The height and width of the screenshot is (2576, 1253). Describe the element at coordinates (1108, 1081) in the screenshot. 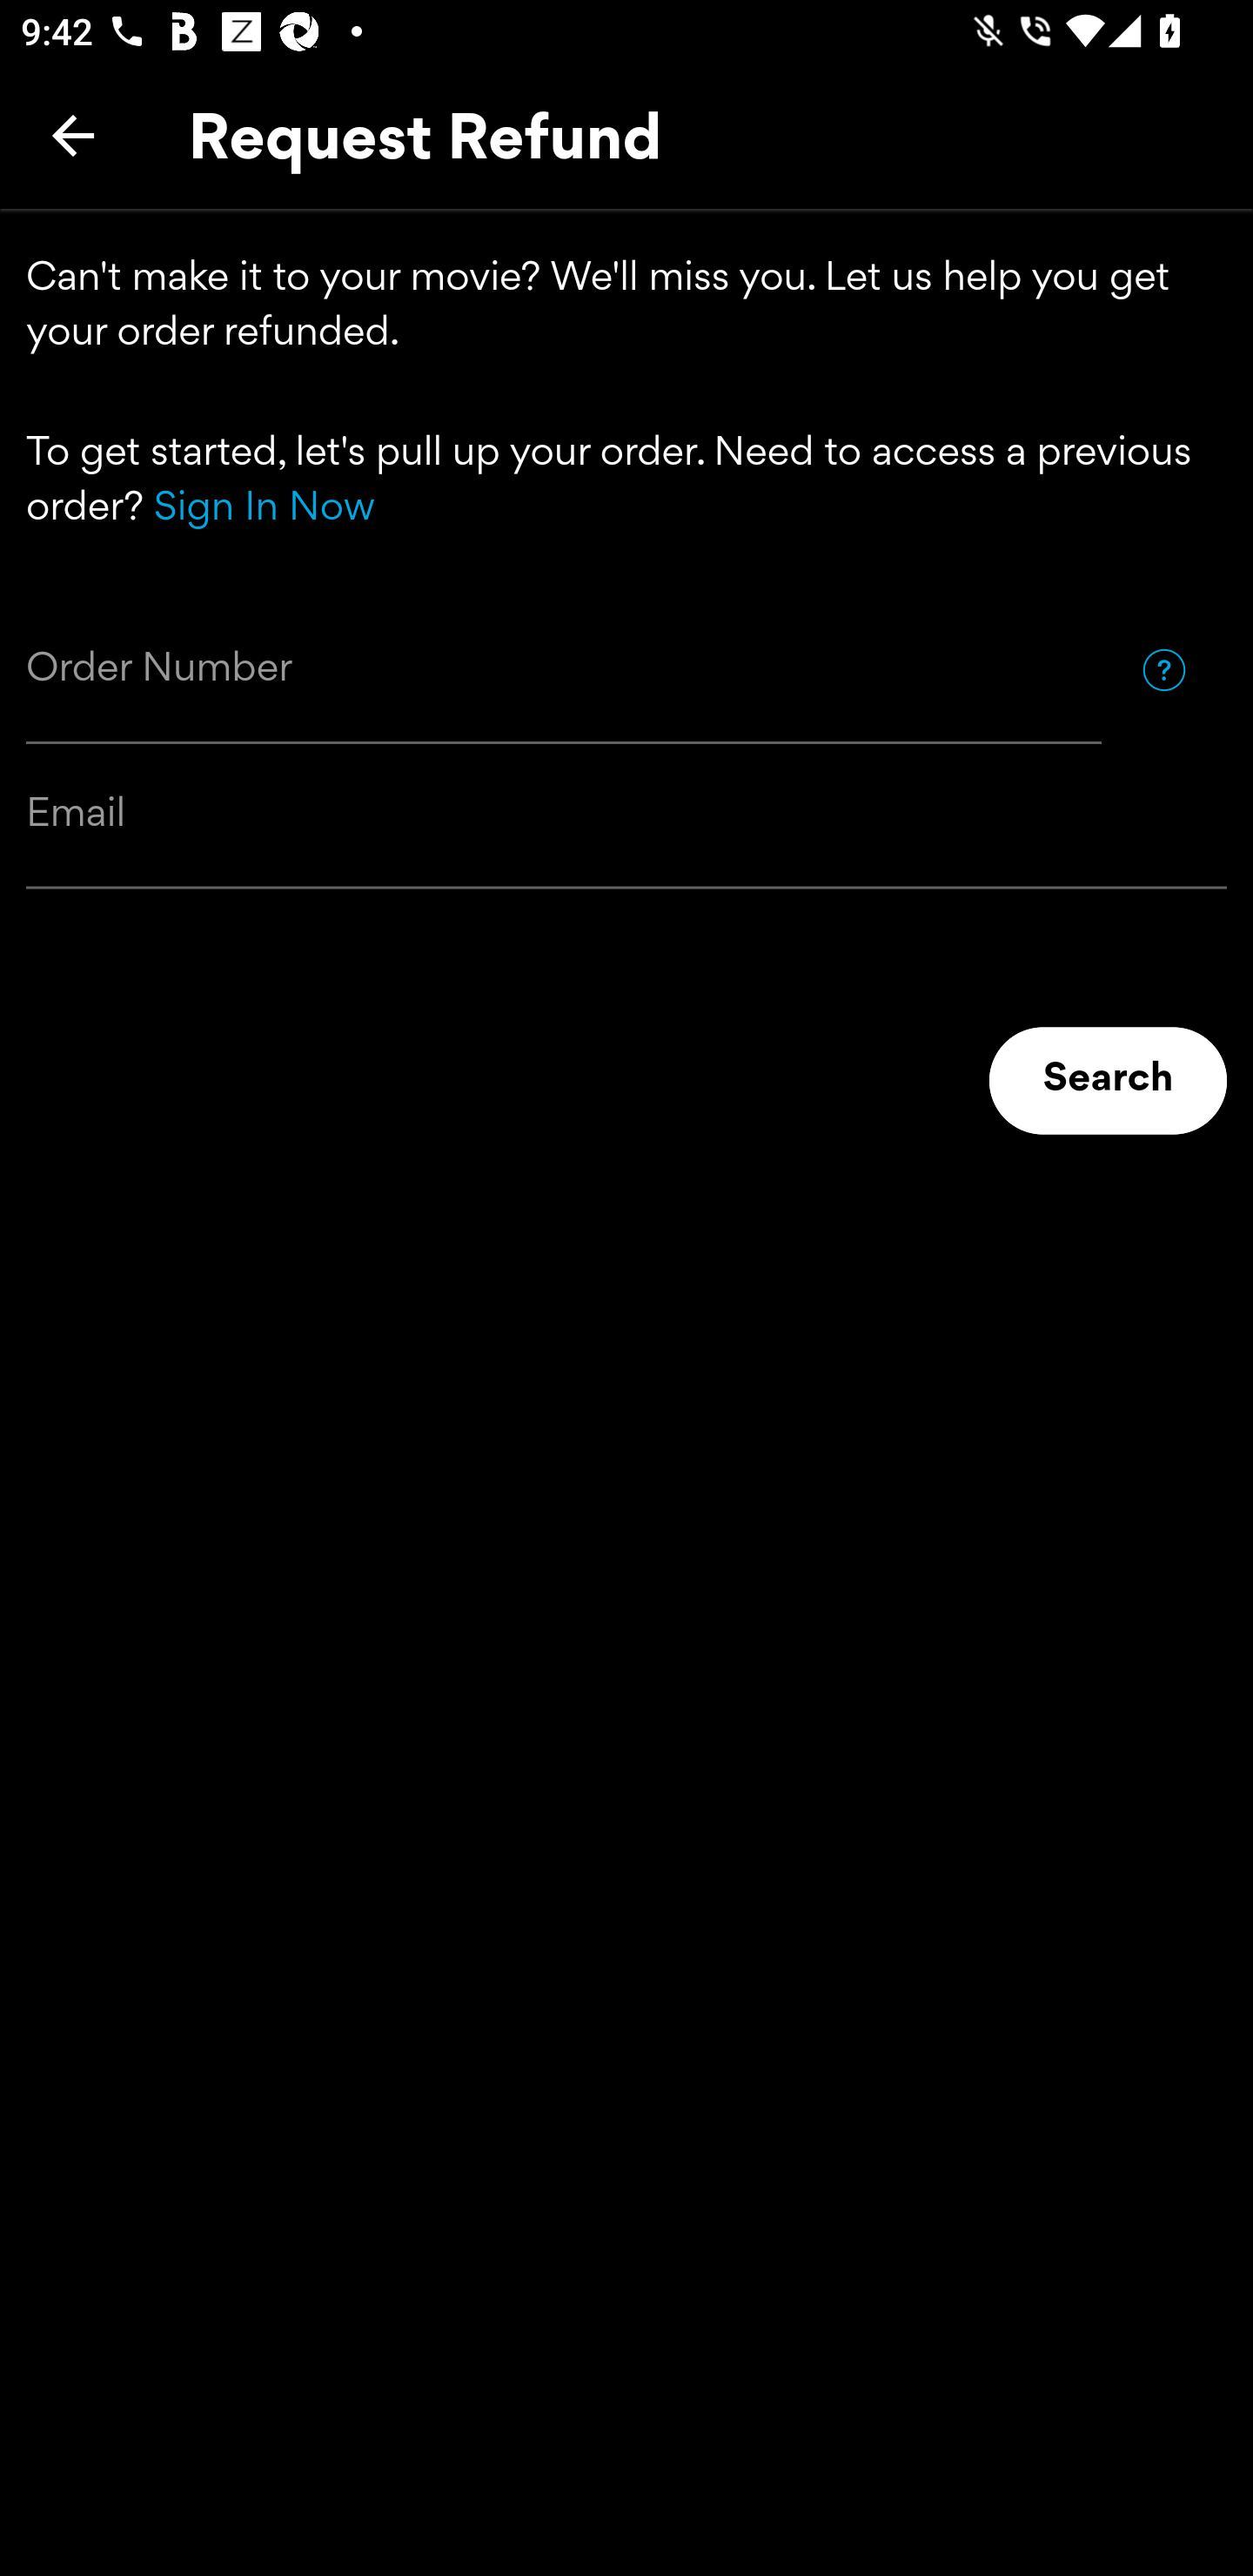

I see `Search` at that location.